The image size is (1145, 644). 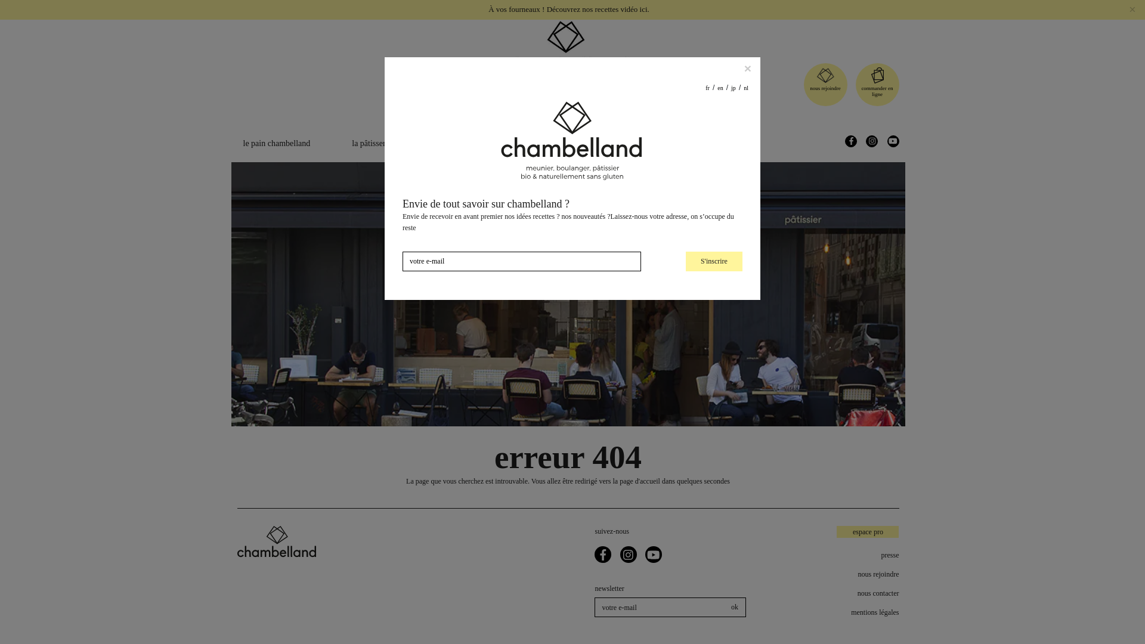 I want to click on commander en ligne, so click(x=878, y=91).